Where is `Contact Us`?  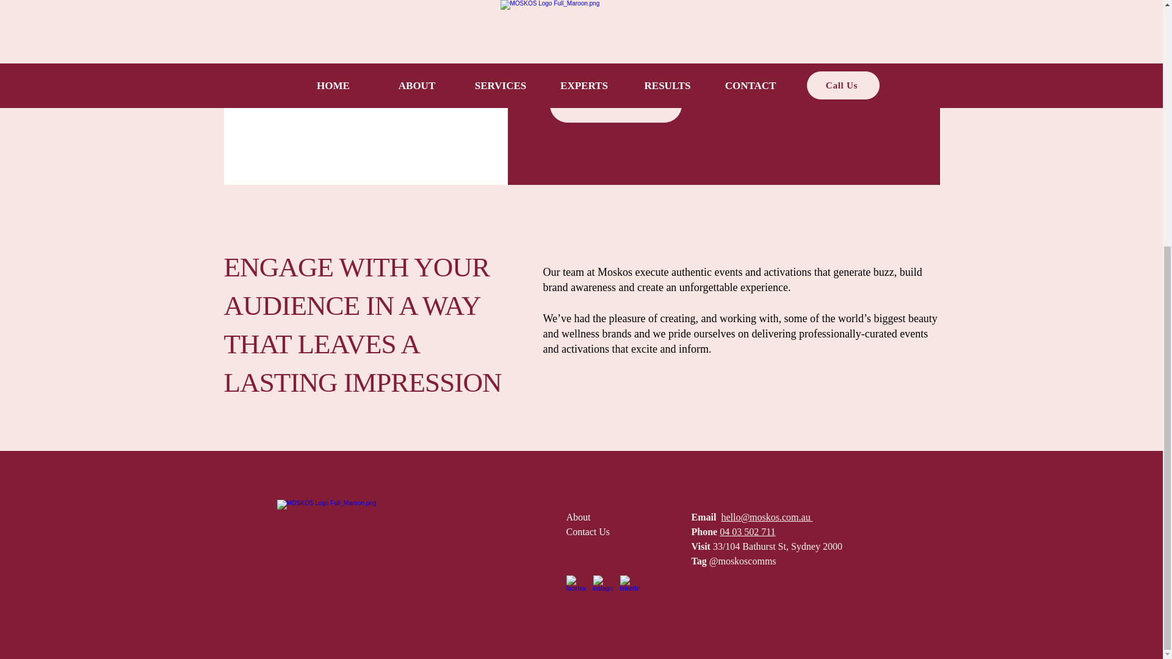 Contact Us is located at coordinates (588, 531).